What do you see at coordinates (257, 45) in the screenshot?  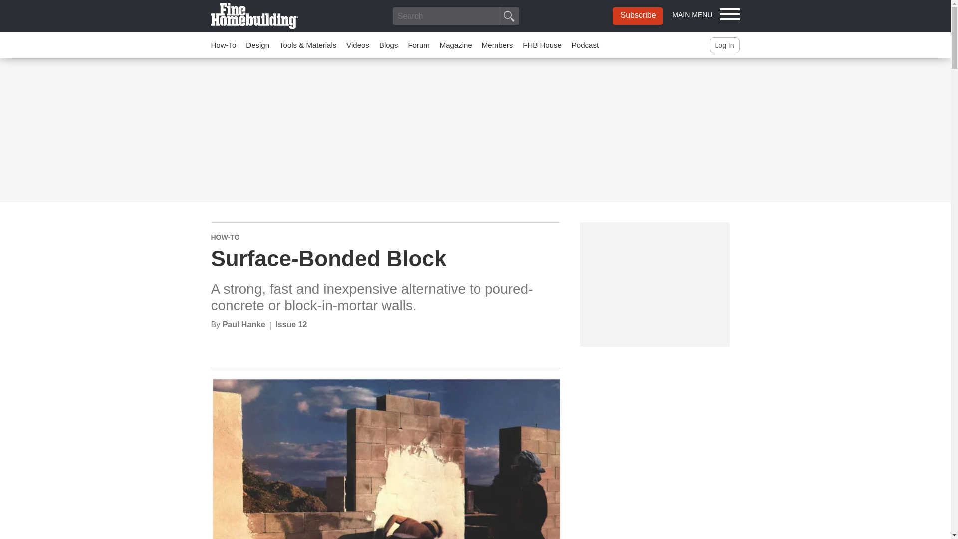 I see `Design` at bounding box center [257, 45].